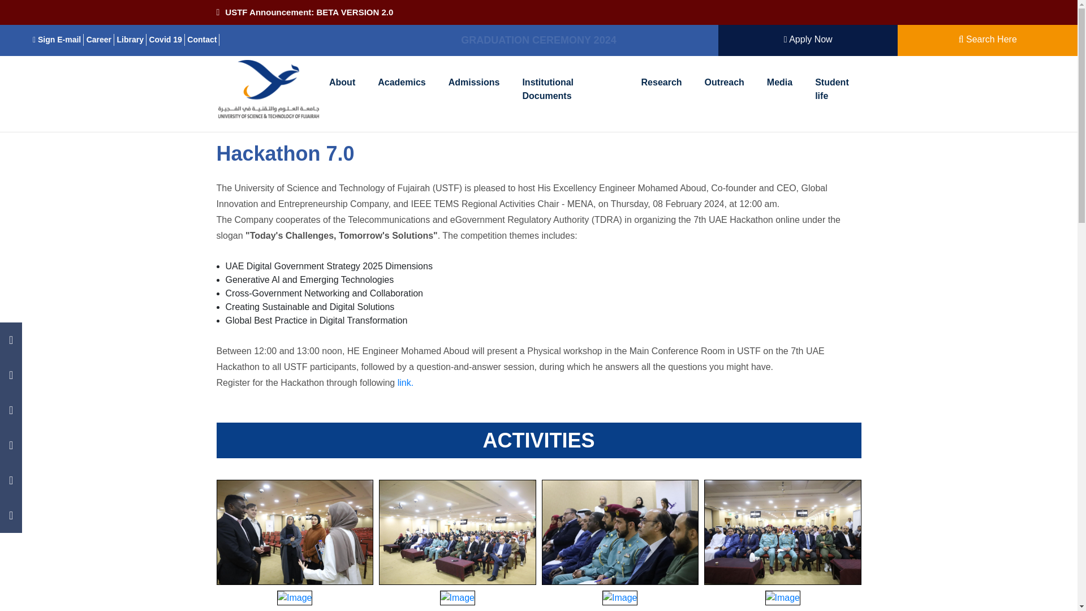 This screenshot has height=611, width=1086. Describe the element at coordinates (202, 40) in the screenshot. I see `Contact` at that location.